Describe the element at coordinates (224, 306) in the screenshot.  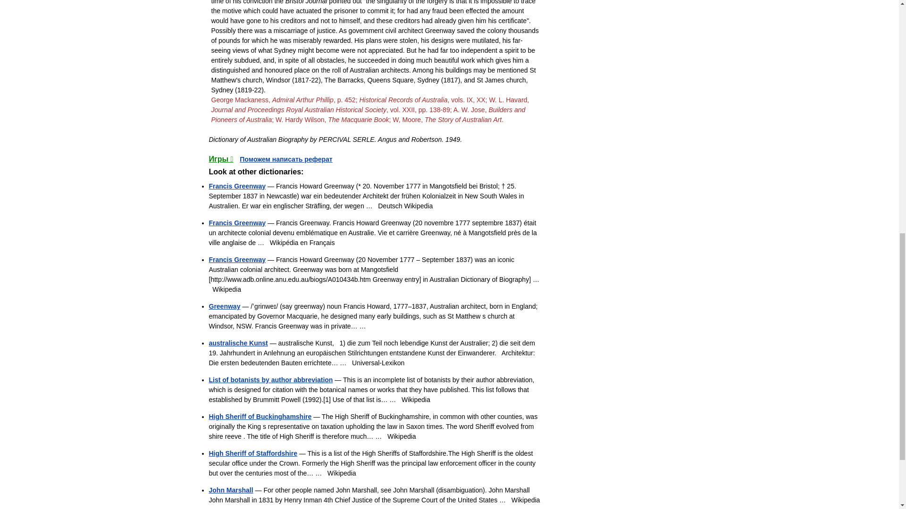
I see `Greenway` at that location.